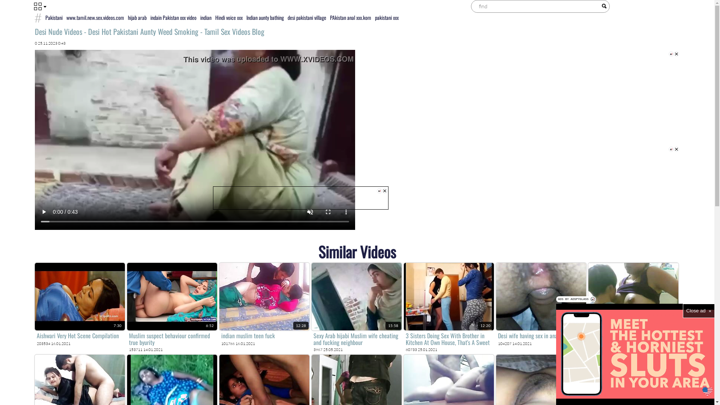 The height and width of the screenshot is (405, 720). I want to click on www.tamil.new.sex.videos.com, so click(95, 17).